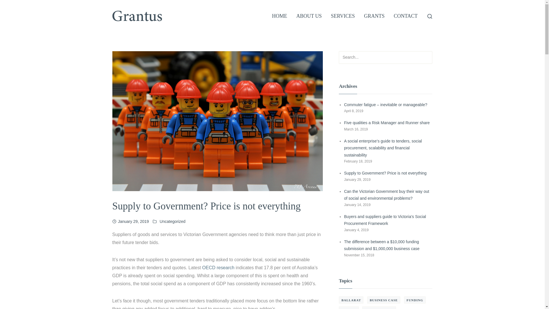 The height and width of the screenshot is (309, 549). I want to click on ABOUT US, so click(309, 16).